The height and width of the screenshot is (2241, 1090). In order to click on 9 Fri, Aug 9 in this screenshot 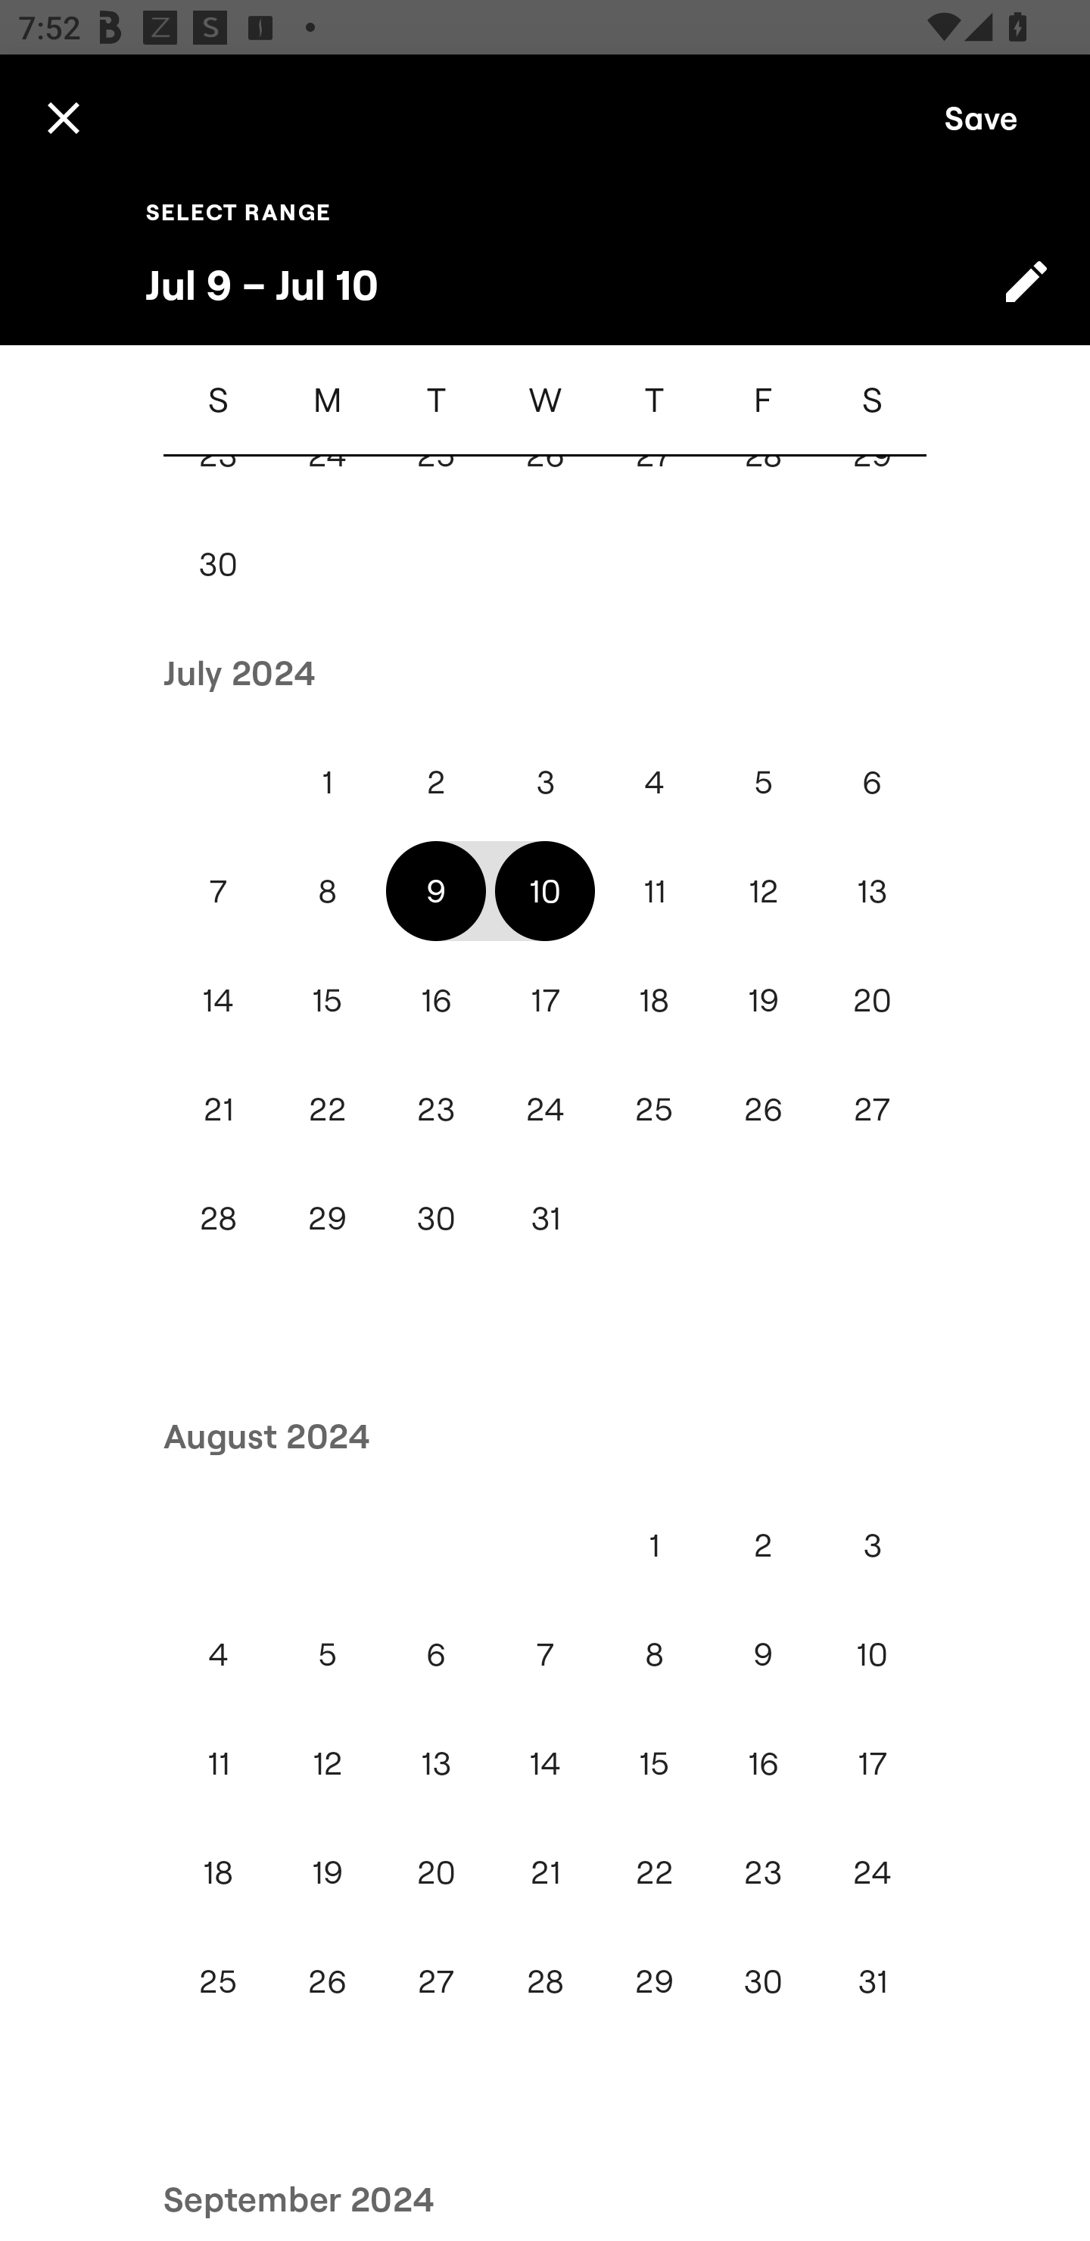, I will do `click(763, 1653)`.